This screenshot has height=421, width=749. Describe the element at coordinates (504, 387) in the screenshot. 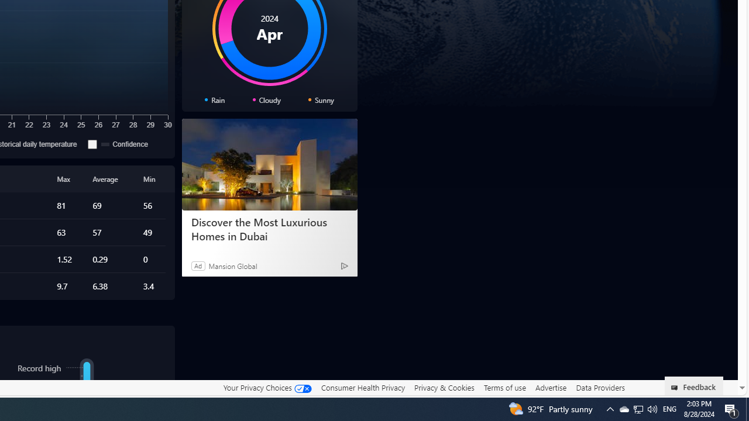

I see `Terms of use` at that location.